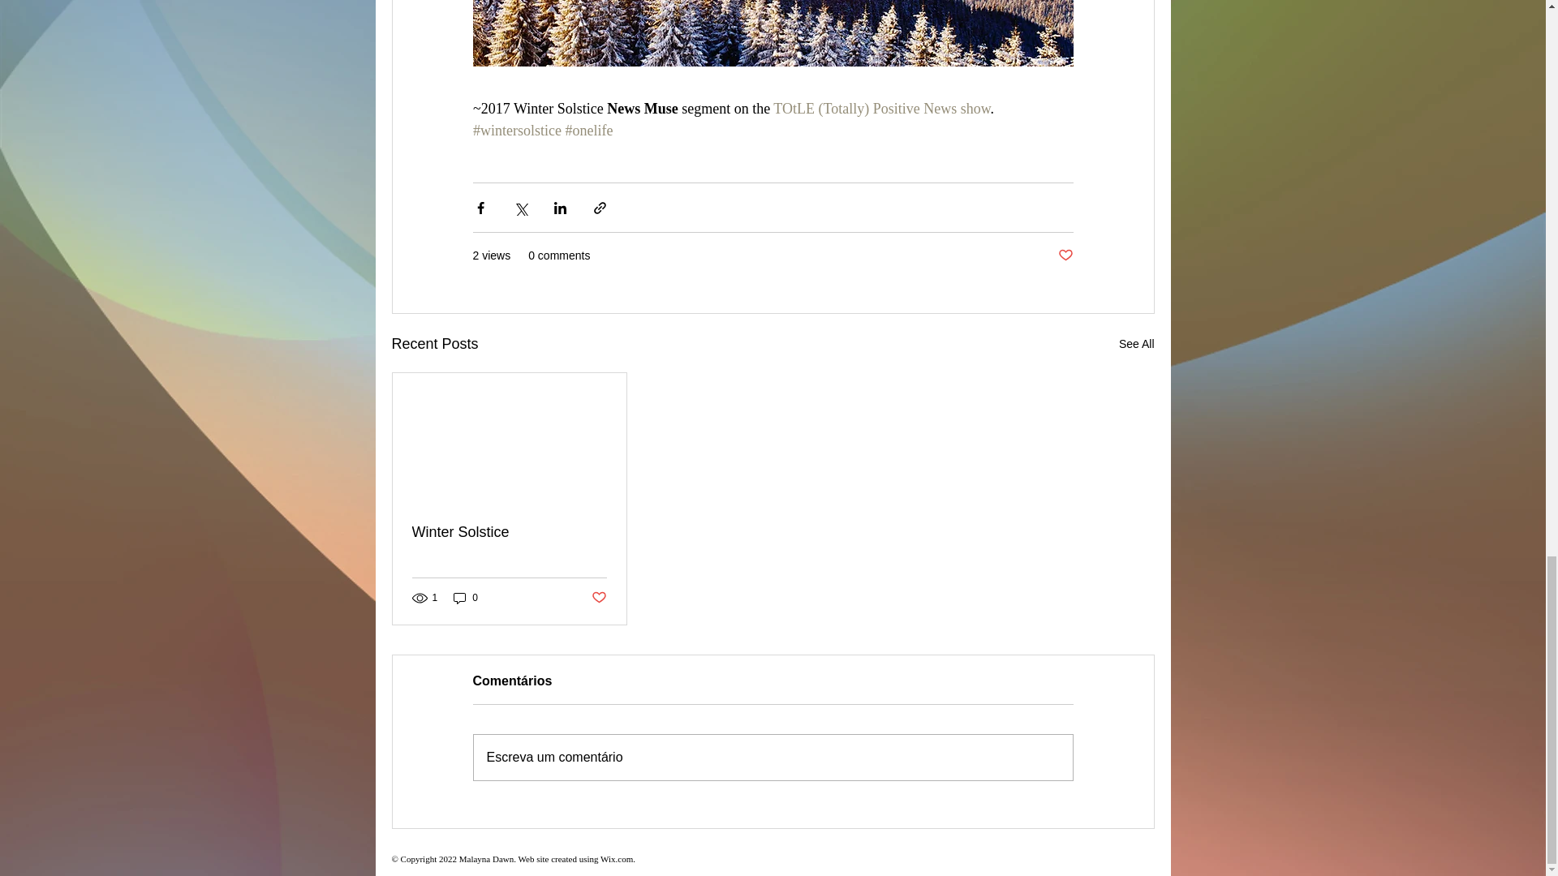 The height and width of the screenshot is (876, 1558). Describe the element at coordinates (466, 597) in the screenshot. I see `0` at that location.